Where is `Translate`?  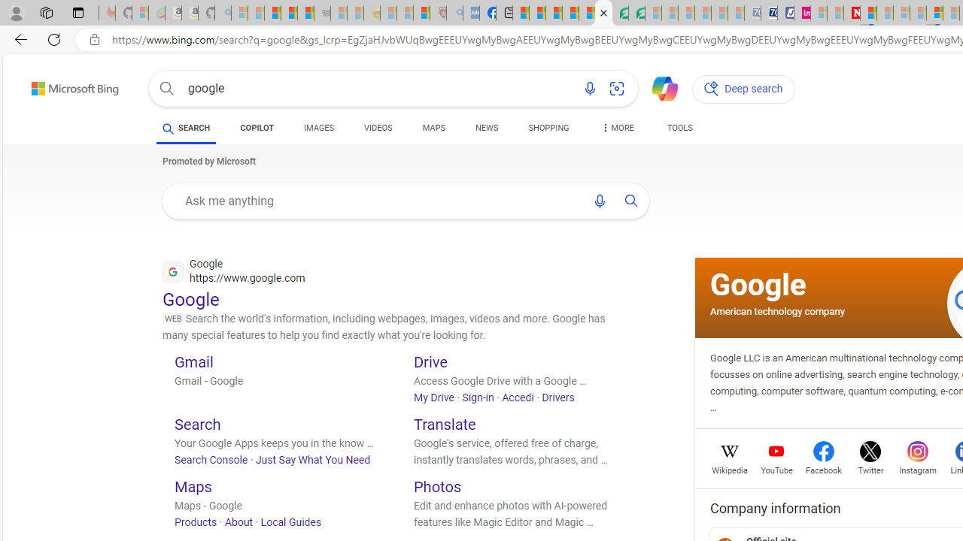 Translate is located at coordinates (445, 424).